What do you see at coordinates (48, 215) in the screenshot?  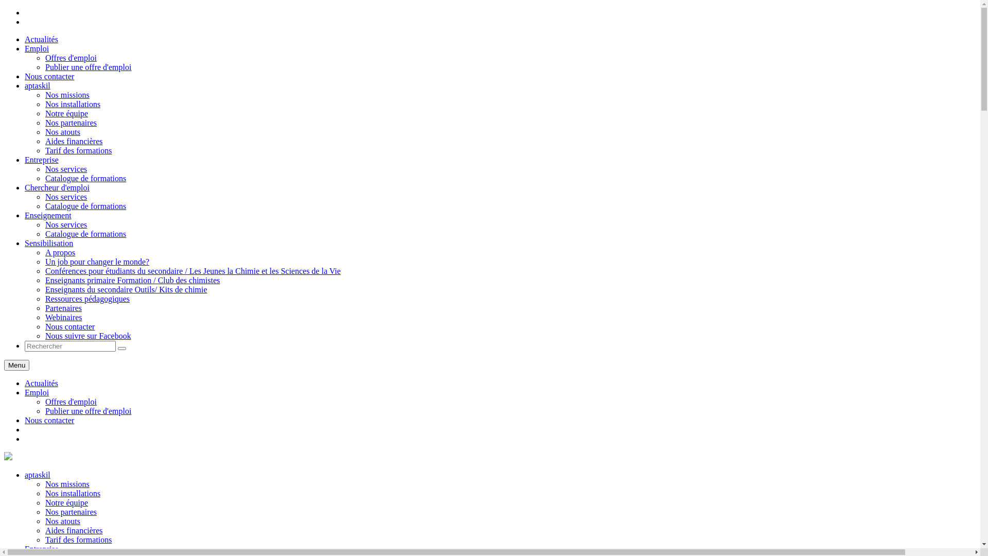 I see `Enseignement` at bounding box center [48, 215].